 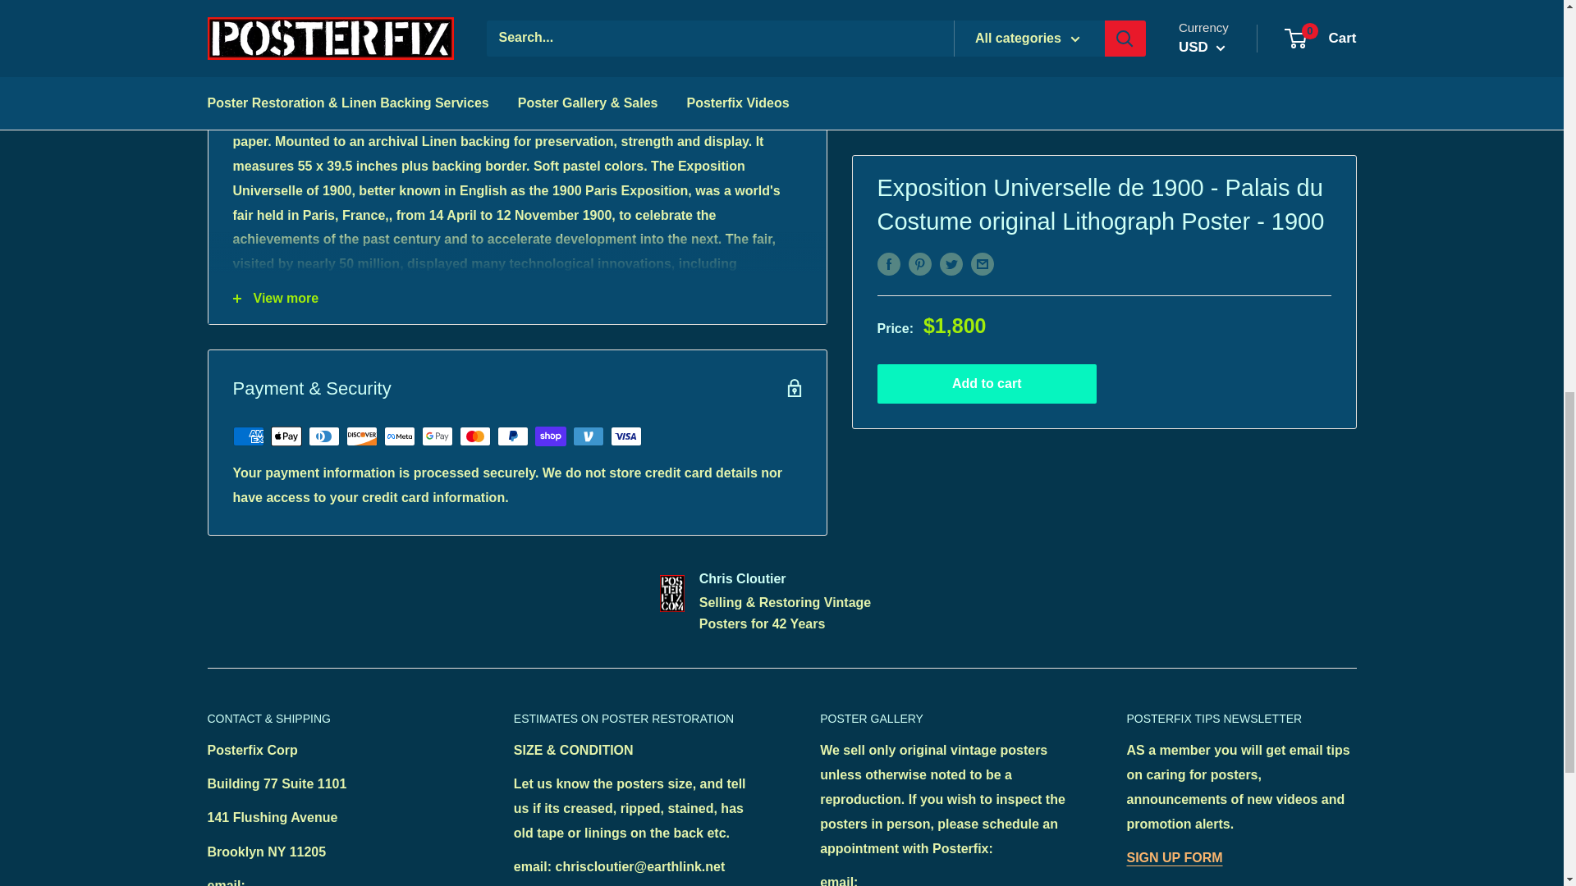 I want to click on Escalator, so click(x=303, y=312).